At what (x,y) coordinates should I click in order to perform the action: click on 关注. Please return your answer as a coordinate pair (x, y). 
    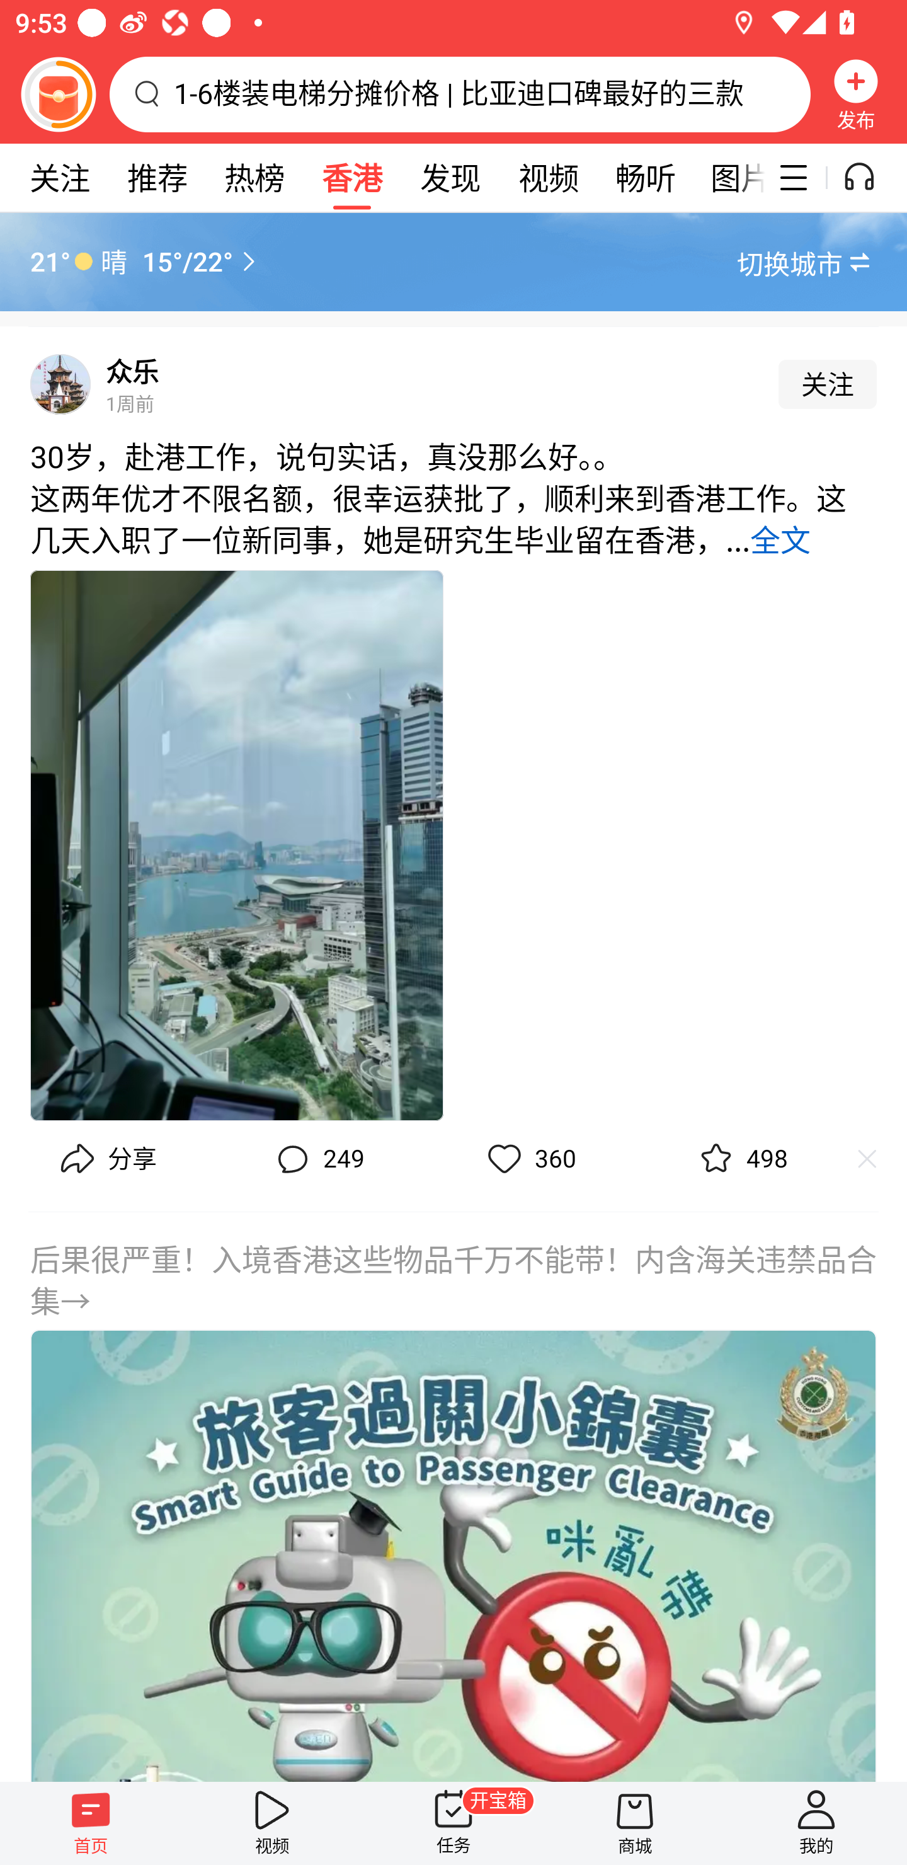
    Looking at the image, I should click on (59, 178).